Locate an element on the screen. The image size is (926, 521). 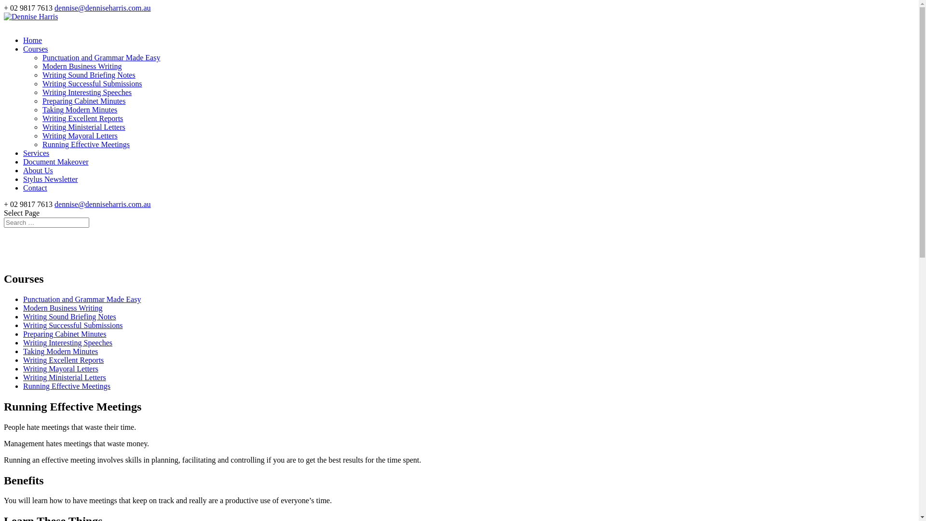
Search for: is located at coordinates (46, 223).